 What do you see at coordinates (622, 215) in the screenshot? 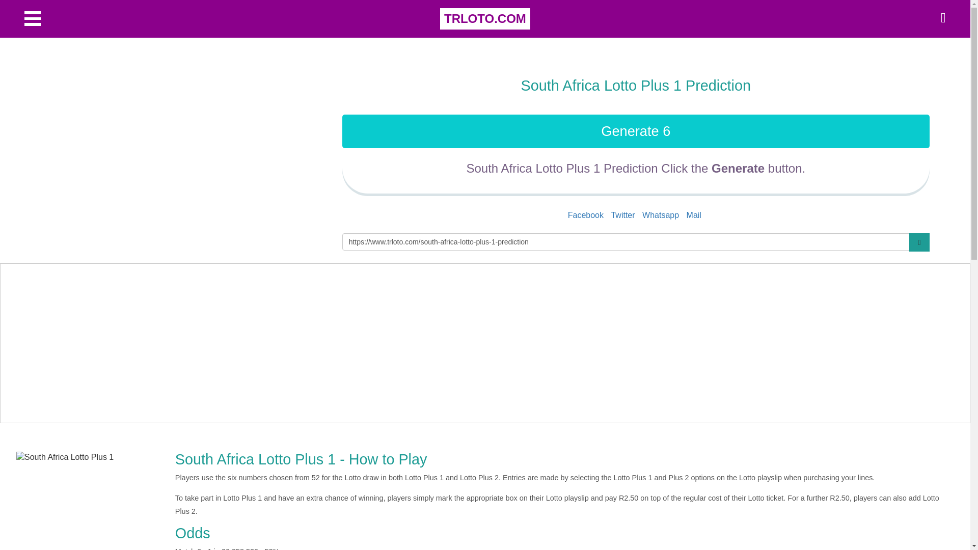
I see `Twitter` at bounding box center [622, 215].